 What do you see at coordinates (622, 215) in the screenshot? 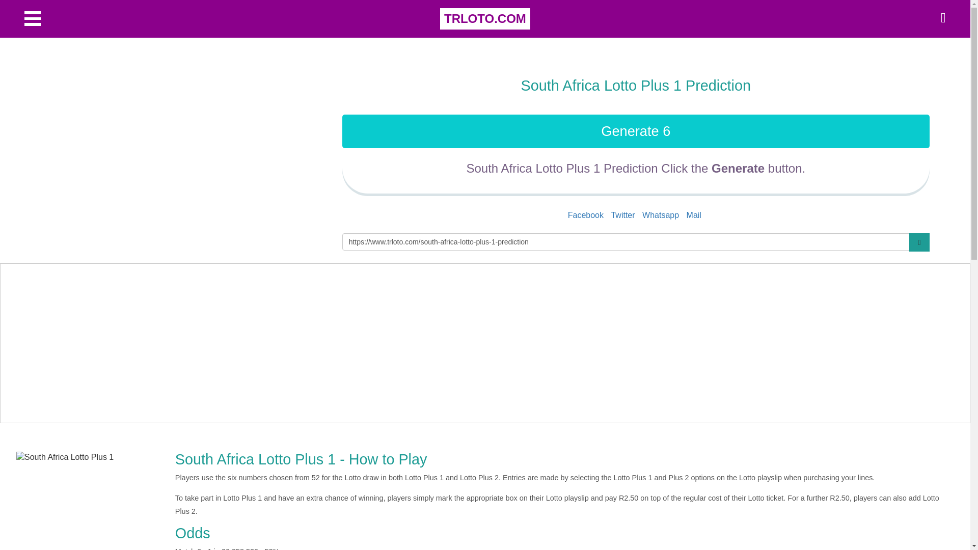
I see `Twitter` at bounding box center [622, 215].